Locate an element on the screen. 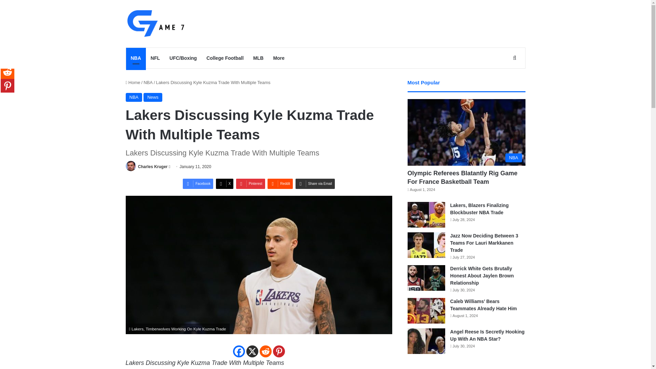  X is located at coordinates (224, 183).